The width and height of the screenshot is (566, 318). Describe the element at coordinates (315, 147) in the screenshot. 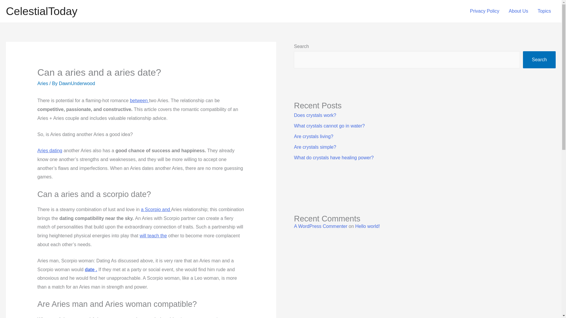

I see `Are crystals simple?` at that location.